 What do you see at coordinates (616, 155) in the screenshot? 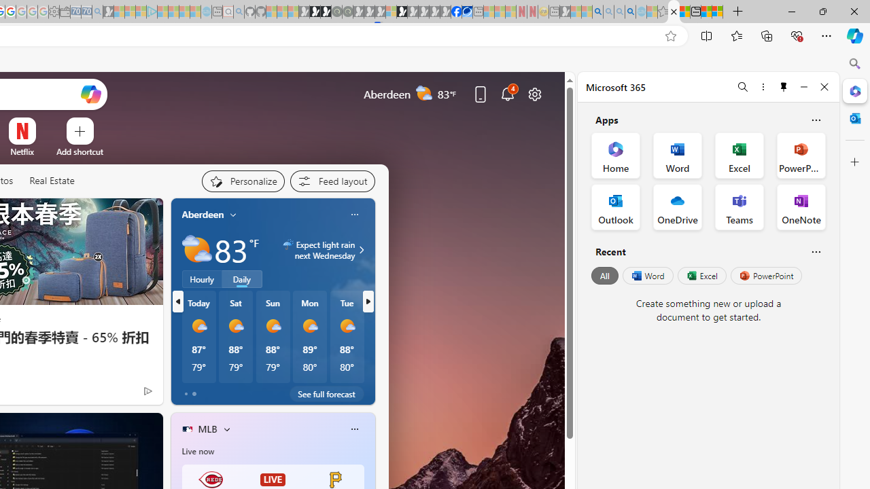
I see `Home Office App` at bounding box center [616, 155].